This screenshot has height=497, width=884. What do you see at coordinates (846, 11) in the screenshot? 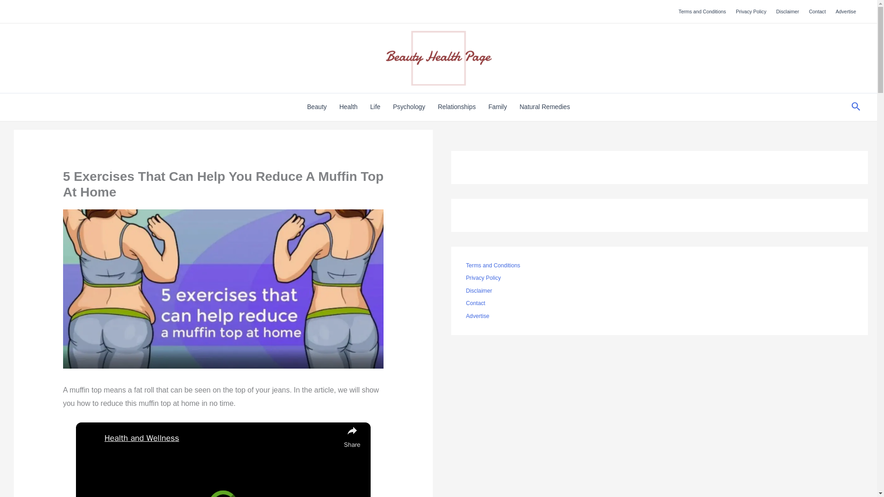
I see `Advertise` at bounding box center [846, 11].